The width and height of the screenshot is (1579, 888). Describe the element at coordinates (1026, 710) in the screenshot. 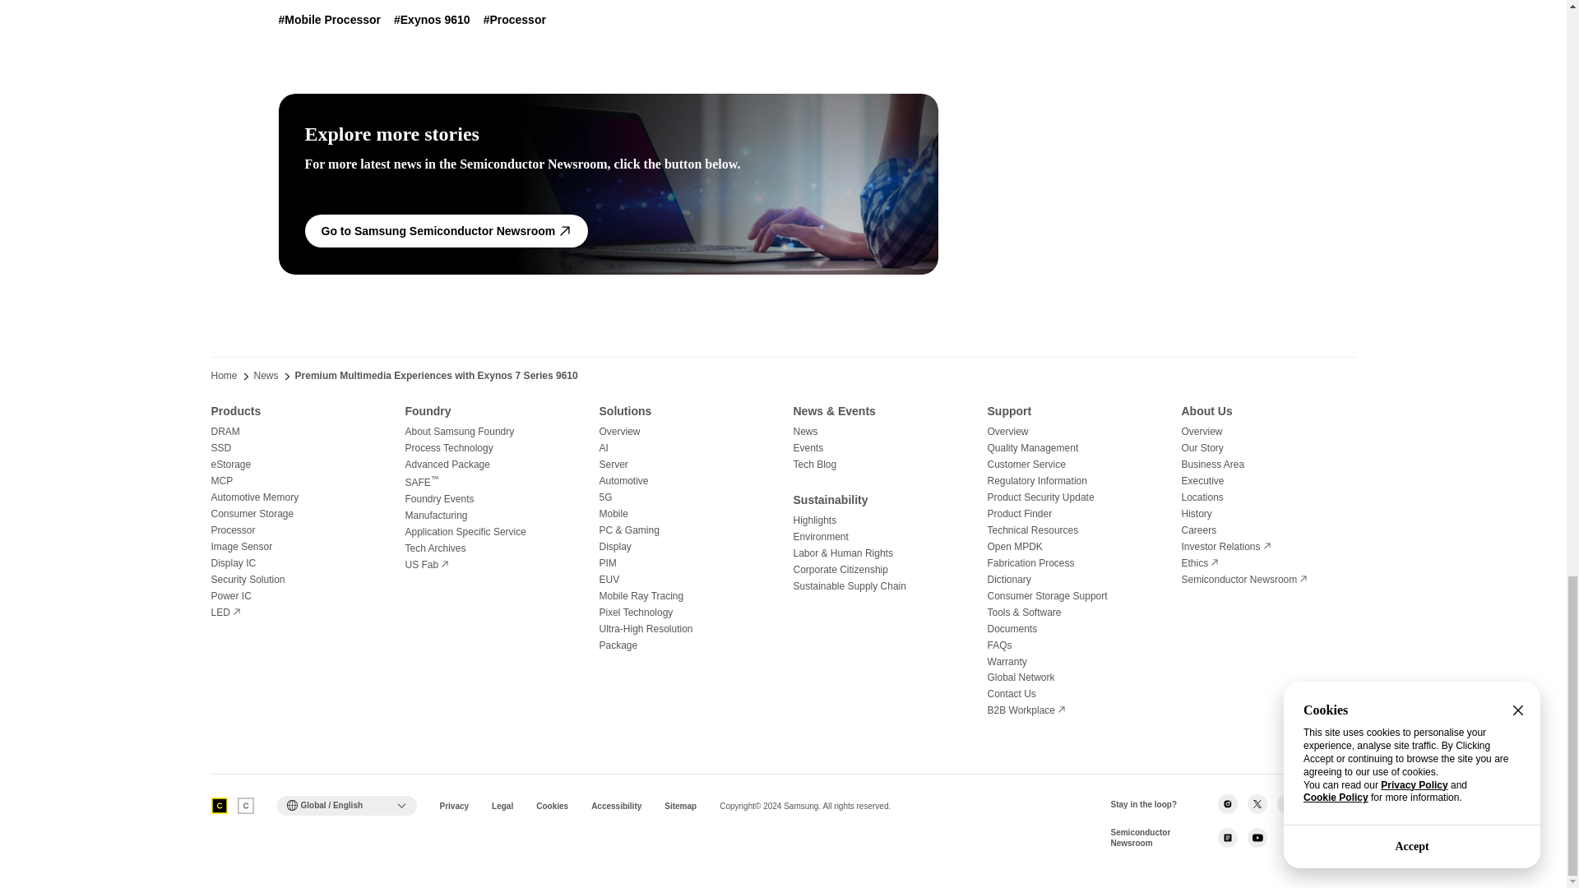

I see `open new window` at that location.